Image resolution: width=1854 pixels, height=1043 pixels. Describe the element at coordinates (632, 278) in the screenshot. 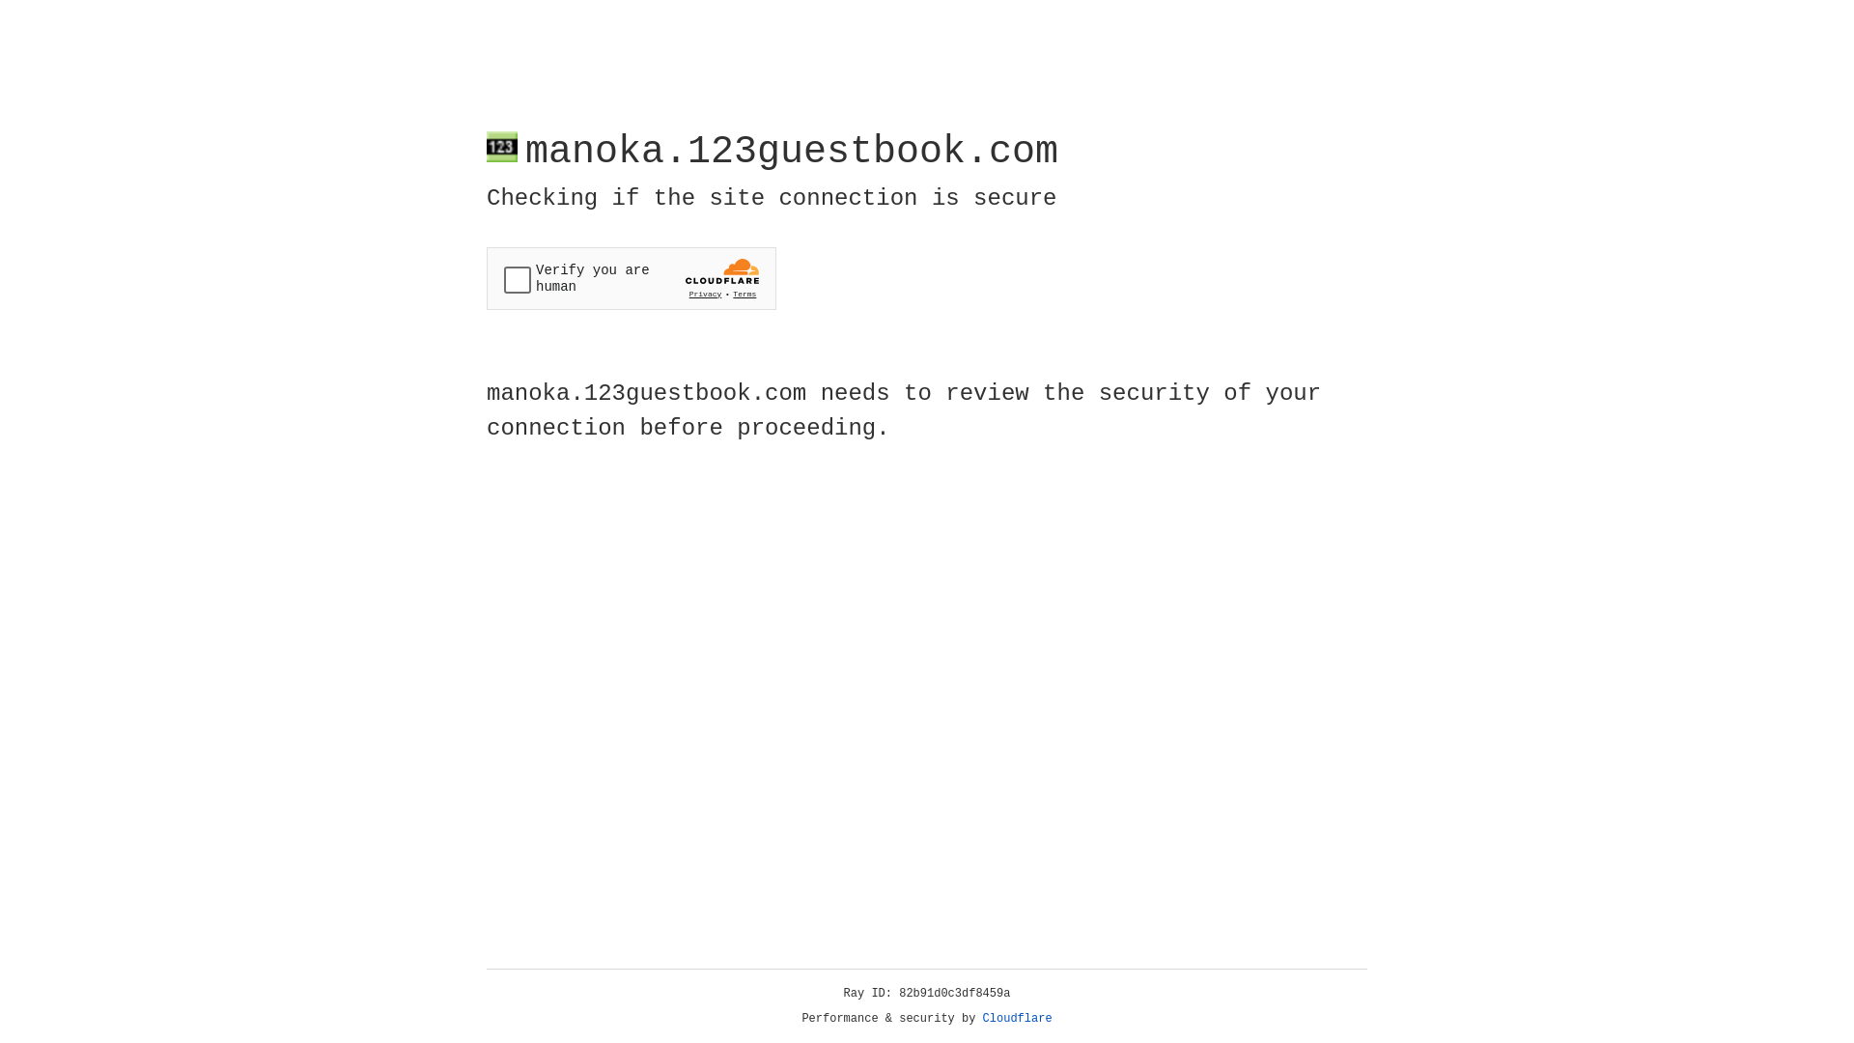

I see `Widget containing a Cloudflare security challenge` at that location.